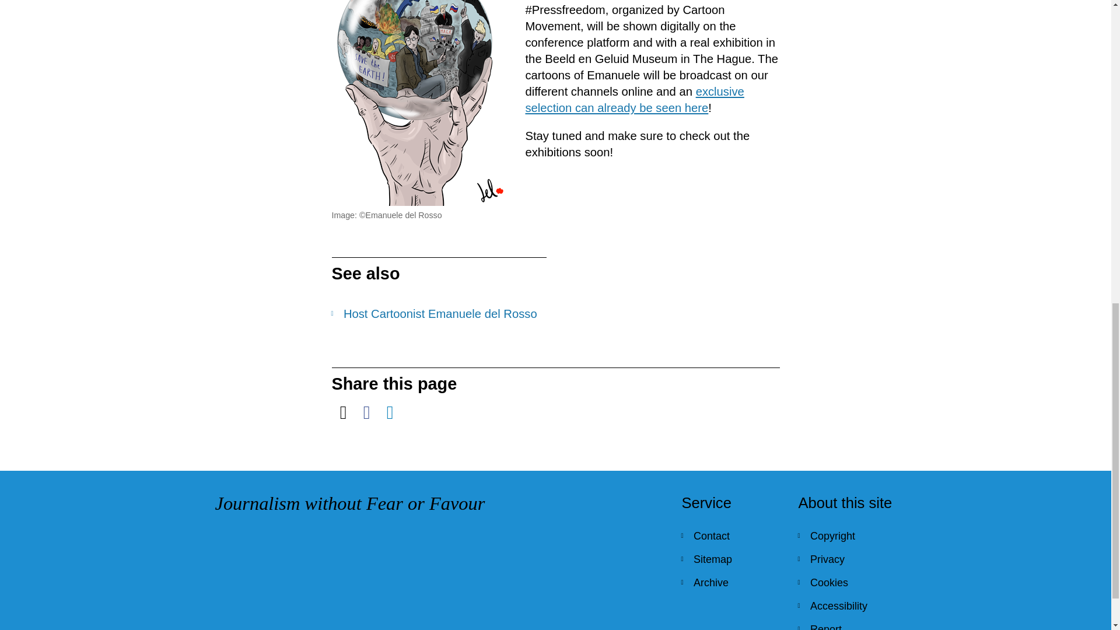 Image resolution: width=1120 pixels, height=630 pixels. I want to click on Accessibility, so click(847, 606).